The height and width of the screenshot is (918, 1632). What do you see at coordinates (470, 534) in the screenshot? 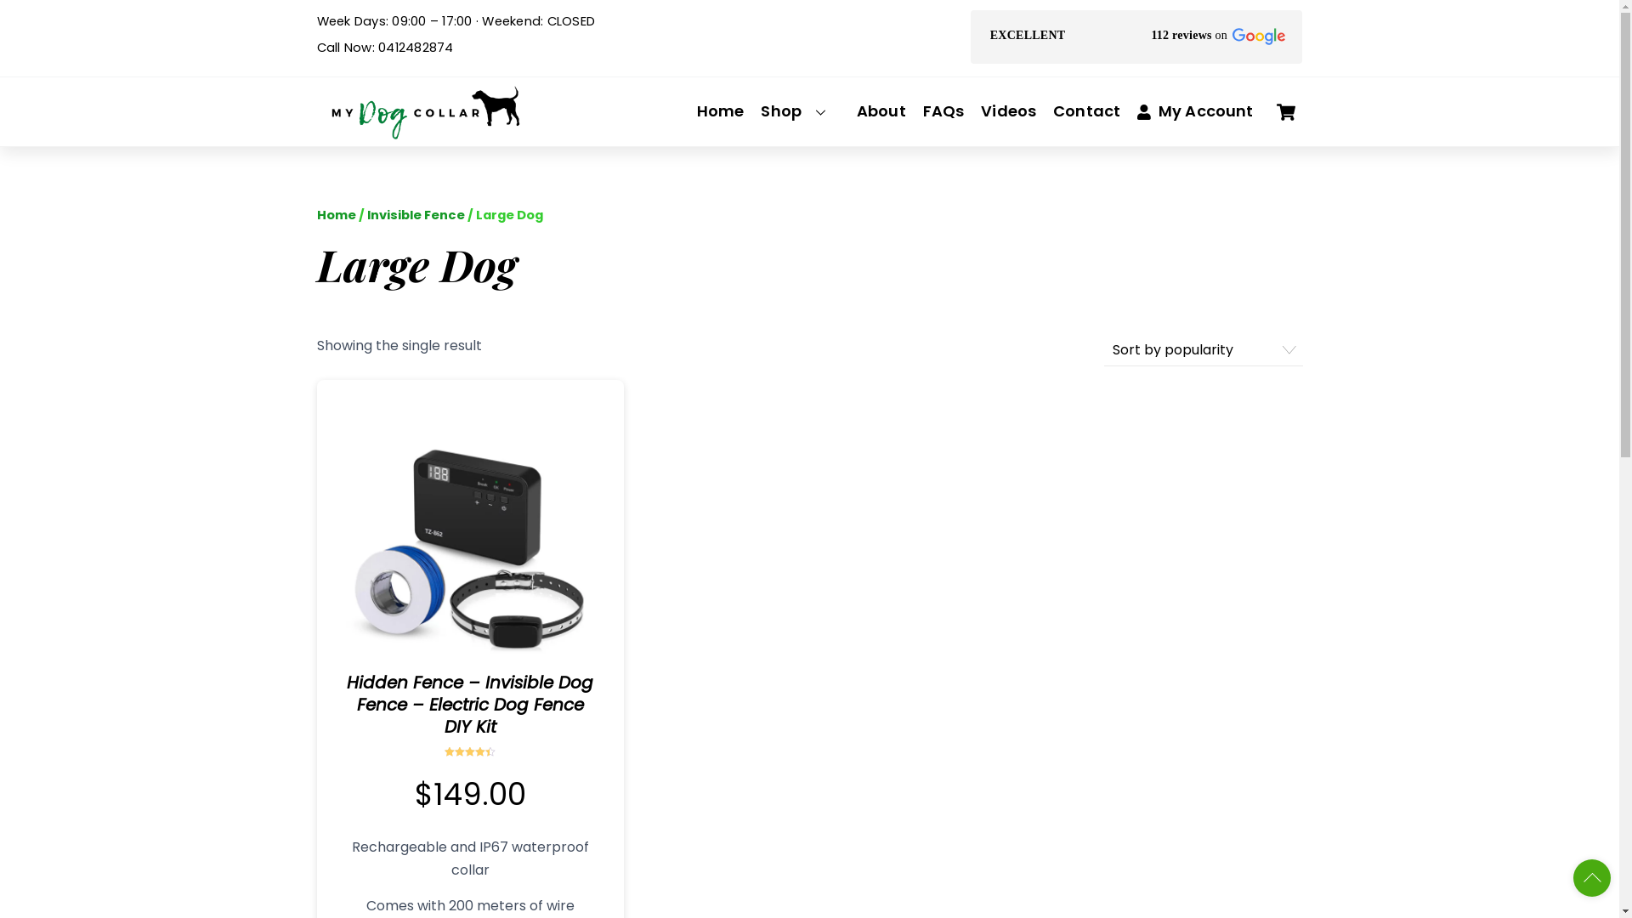
I see `TZ-862 Electric Dog Fence System` at bounding box center [470, 534].